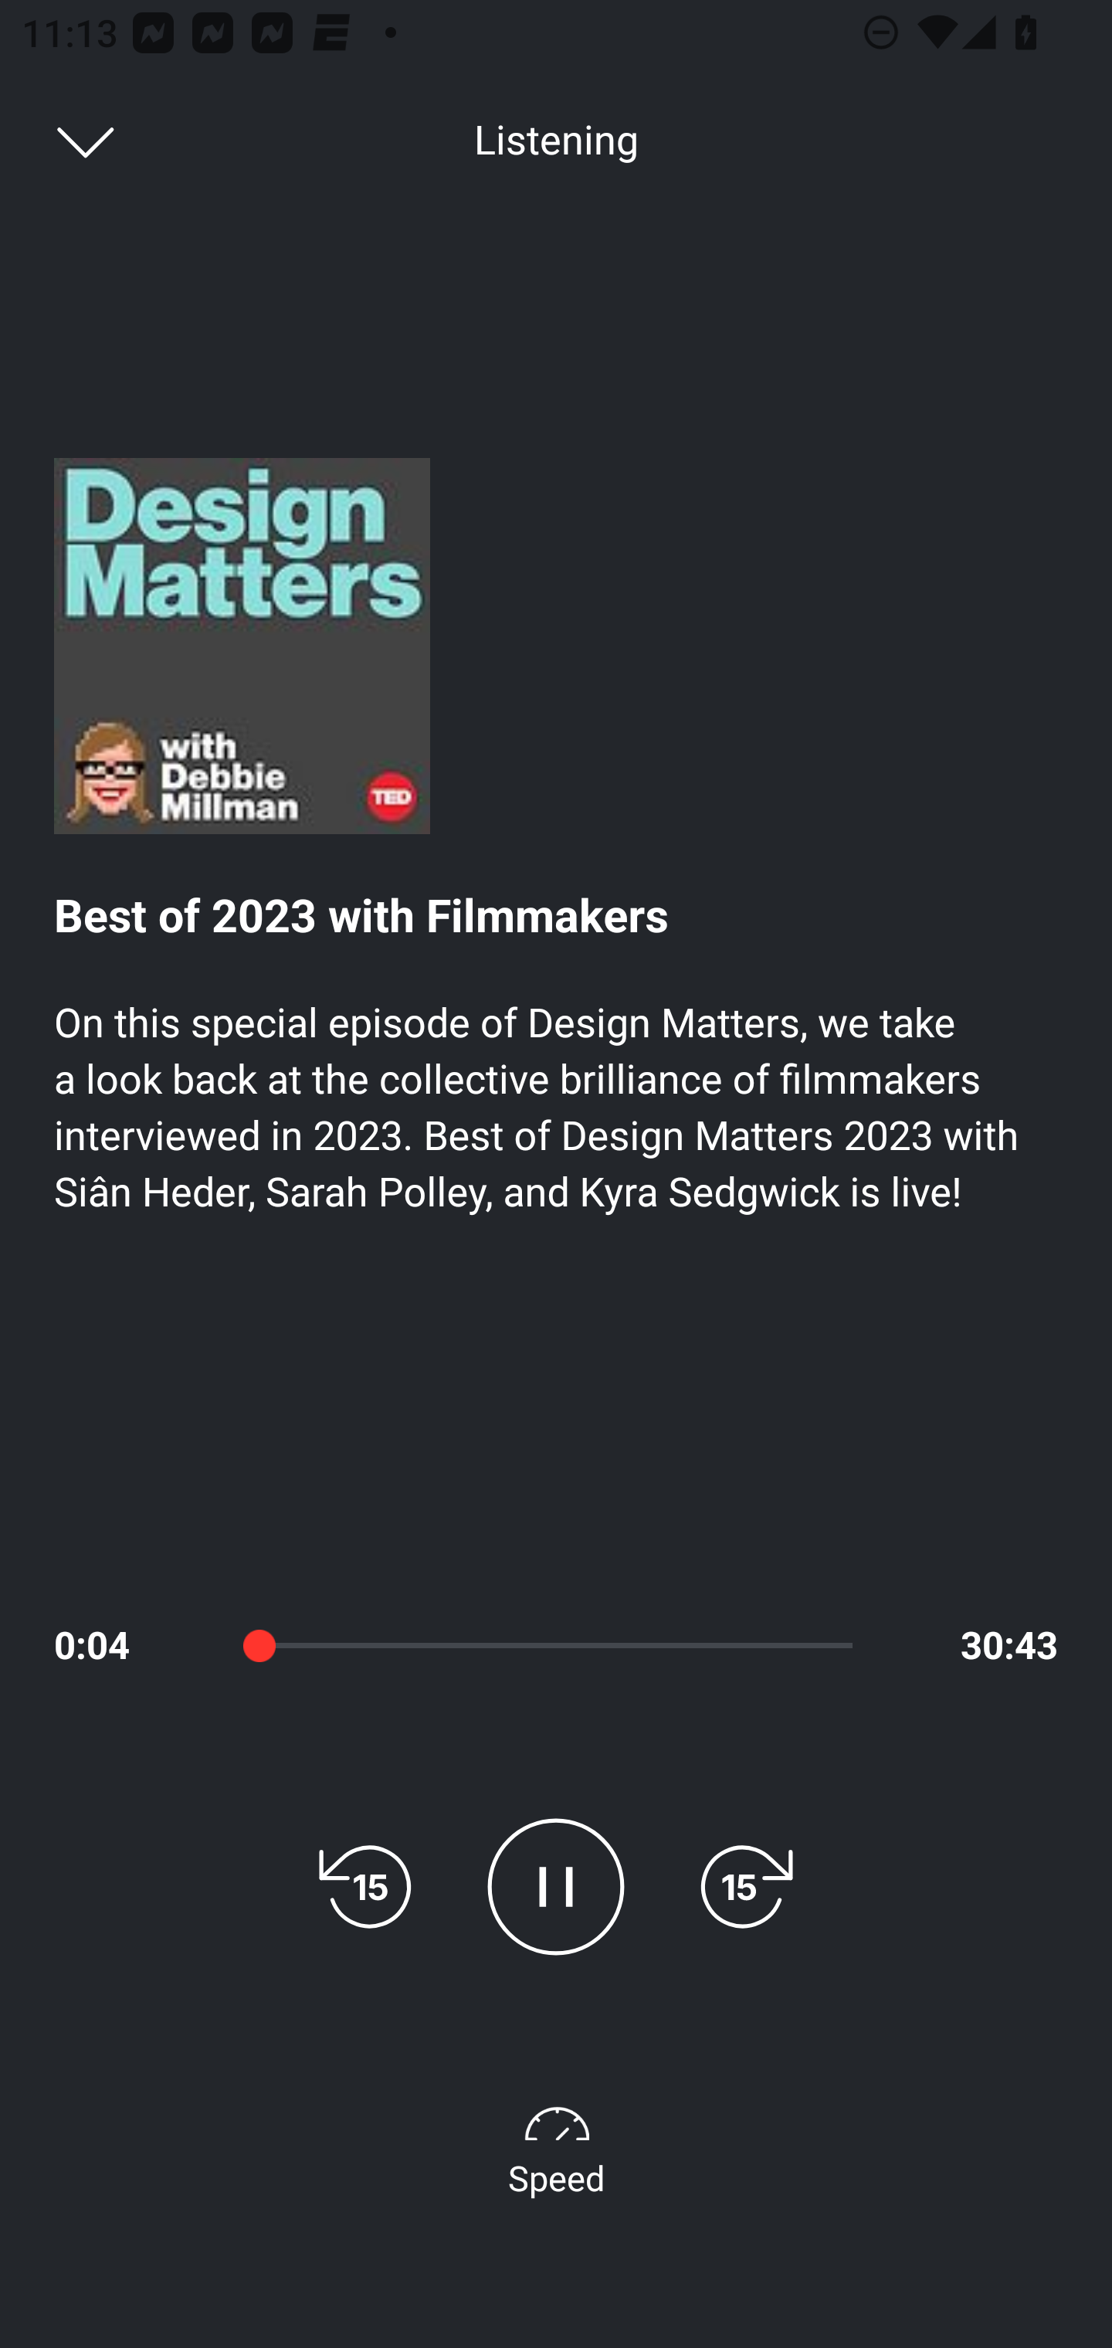 The width and height of the screenshot is (1112, 2348). What do you see at coordinates (556, 141) in the screenshot?
I see `Listening` at bounding box center [556, 141].